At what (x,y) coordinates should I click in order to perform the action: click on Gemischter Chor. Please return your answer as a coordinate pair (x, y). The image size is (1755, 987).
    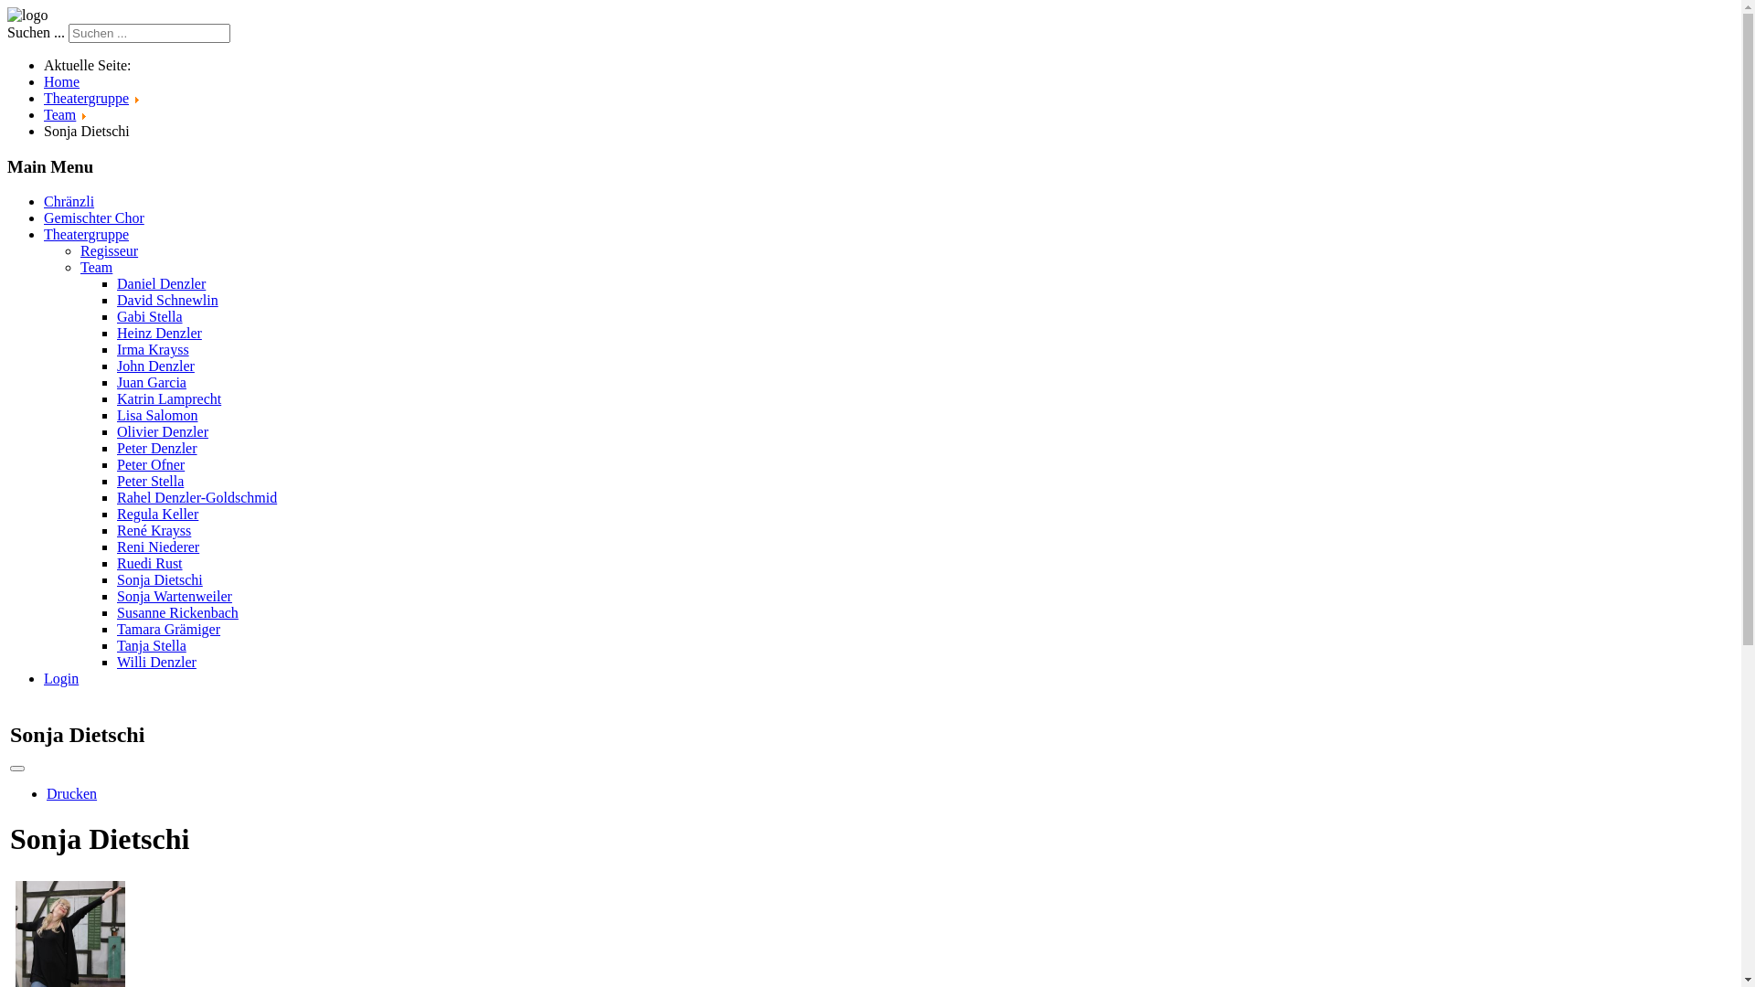
    Looking at the image, I should click on (94, 218).